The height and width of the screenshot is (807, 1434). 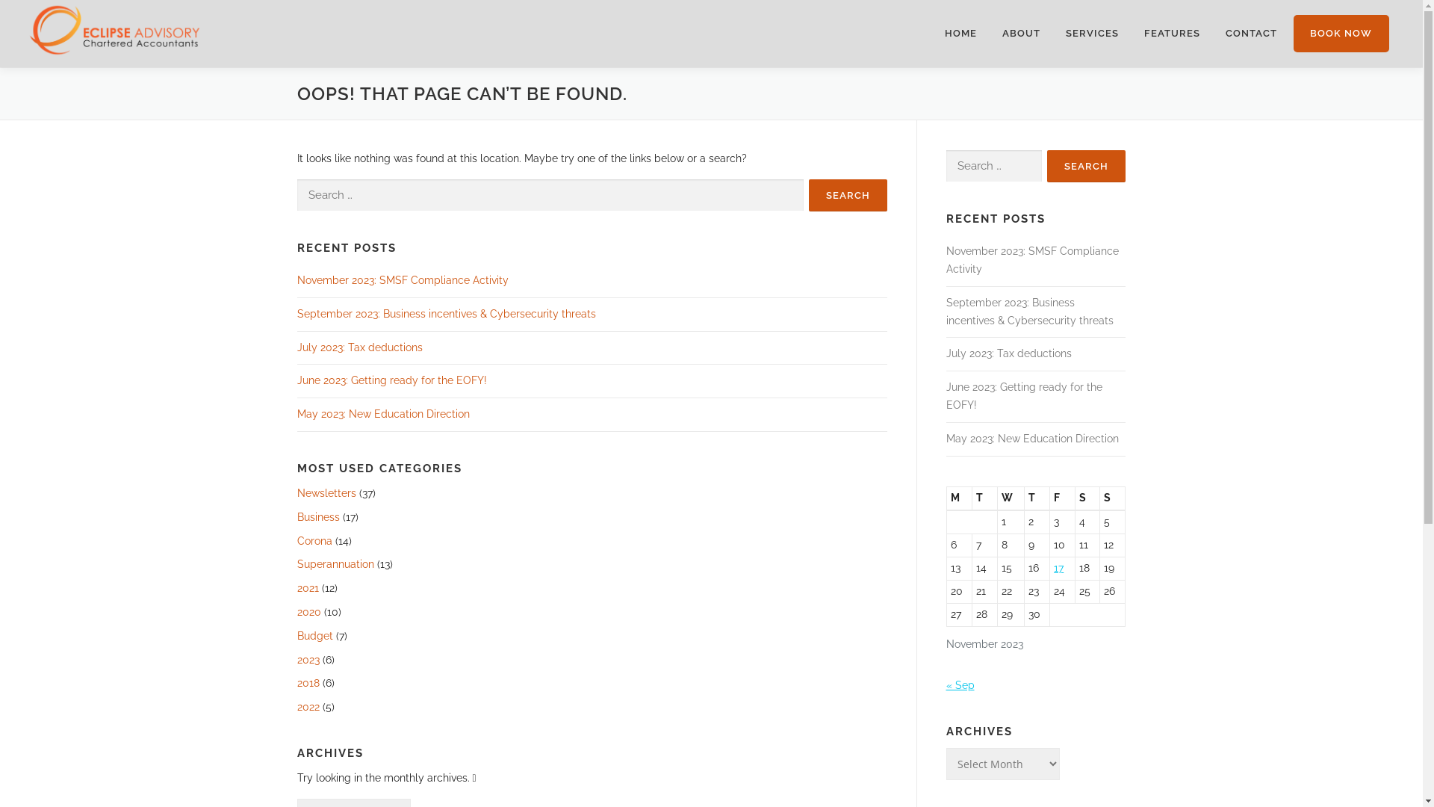 I want to click on July 2023: Tax deductions, so click(x=360, y=347).